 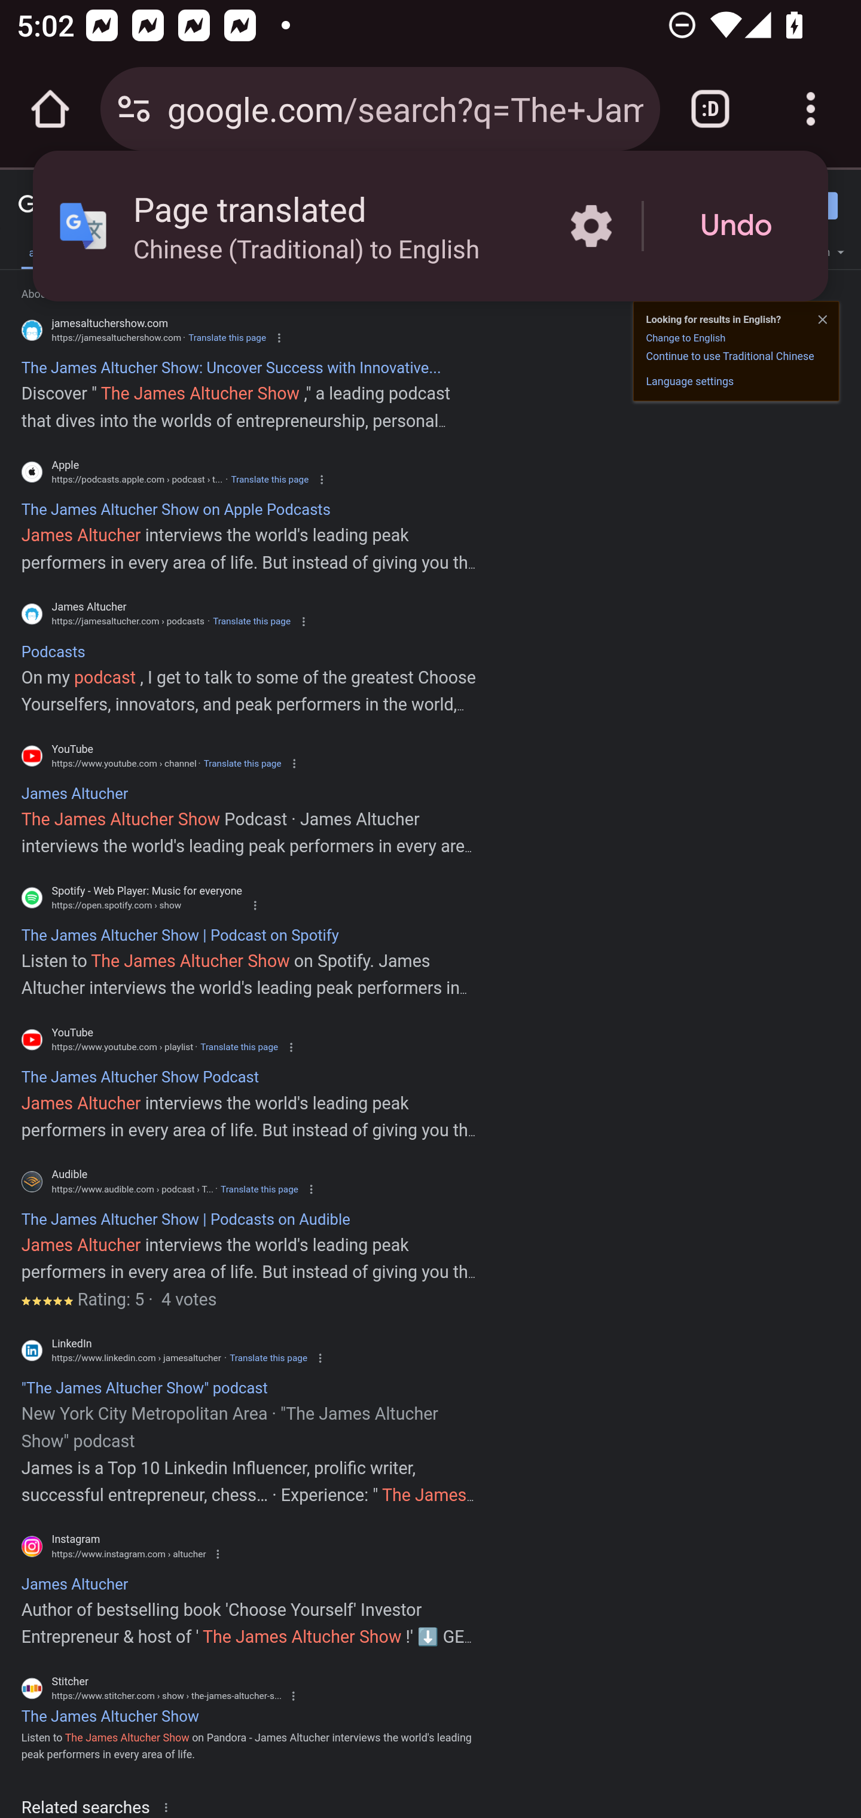 What do you see at coordinates (170, 1806) in the screenshot?
I see `About this result` at bounding box center [170, 1806].